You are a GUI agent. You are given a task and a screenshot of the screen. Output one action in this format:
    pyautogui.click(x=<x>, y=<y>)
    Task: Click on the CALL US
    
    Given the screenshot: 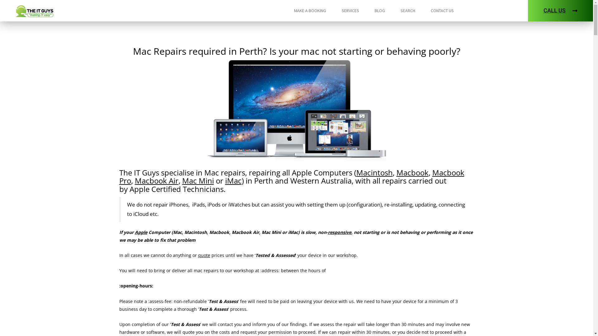 What is the action you would take?
    pyautogui.click(x=561, y=11)
    